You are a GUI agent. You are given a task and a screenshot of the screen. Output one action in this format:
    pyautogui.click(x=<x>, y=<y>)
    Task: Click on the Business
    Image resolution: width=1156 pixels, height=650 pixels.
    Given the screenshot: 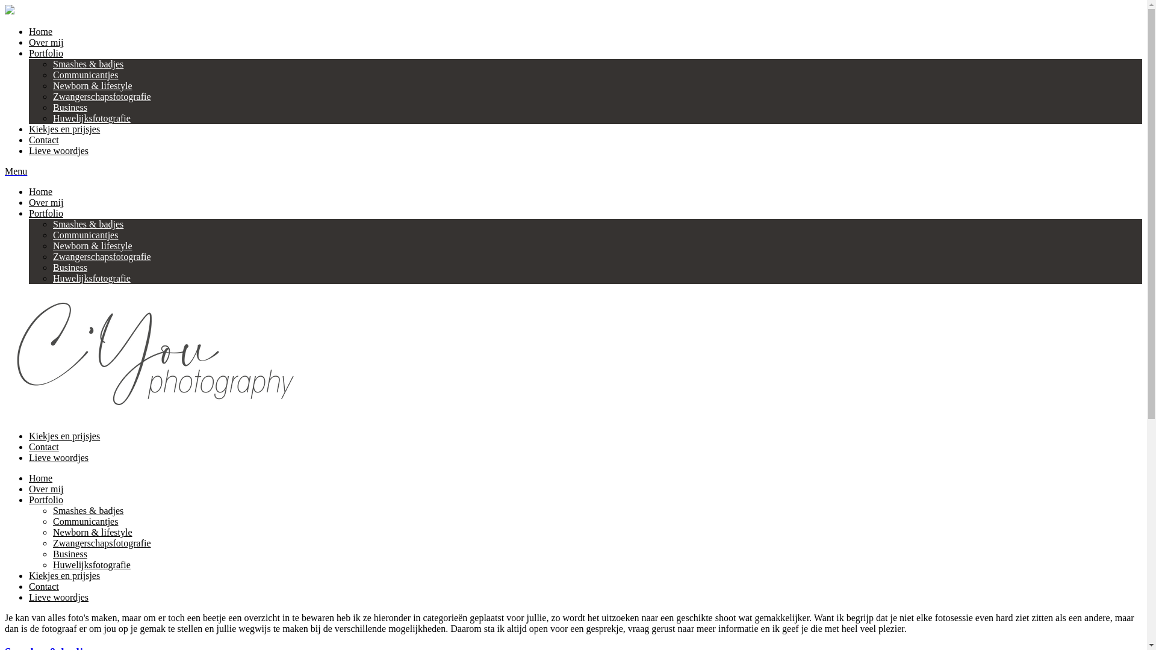 What is the action you would take?
    pyautogui.click(x=70, y=107)
    